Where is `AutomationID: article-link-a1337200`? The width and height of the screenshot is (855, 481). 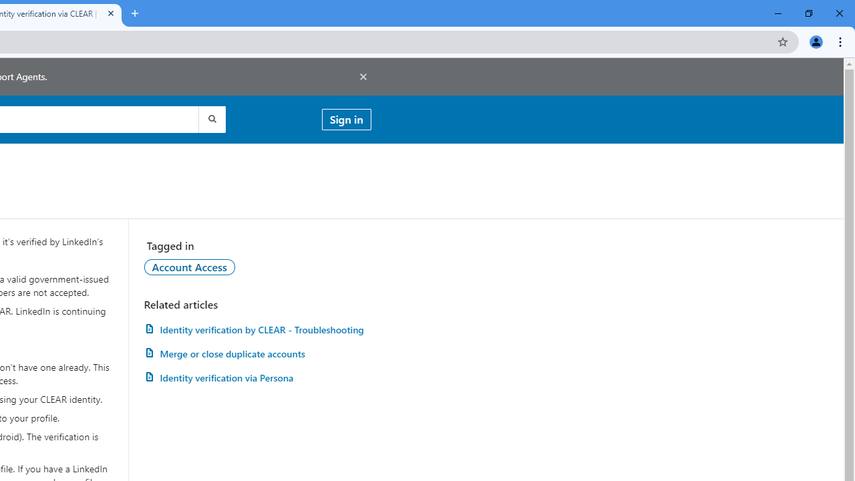
AutomationID: article-link-a1337200 is located at coordinates (257, 354).